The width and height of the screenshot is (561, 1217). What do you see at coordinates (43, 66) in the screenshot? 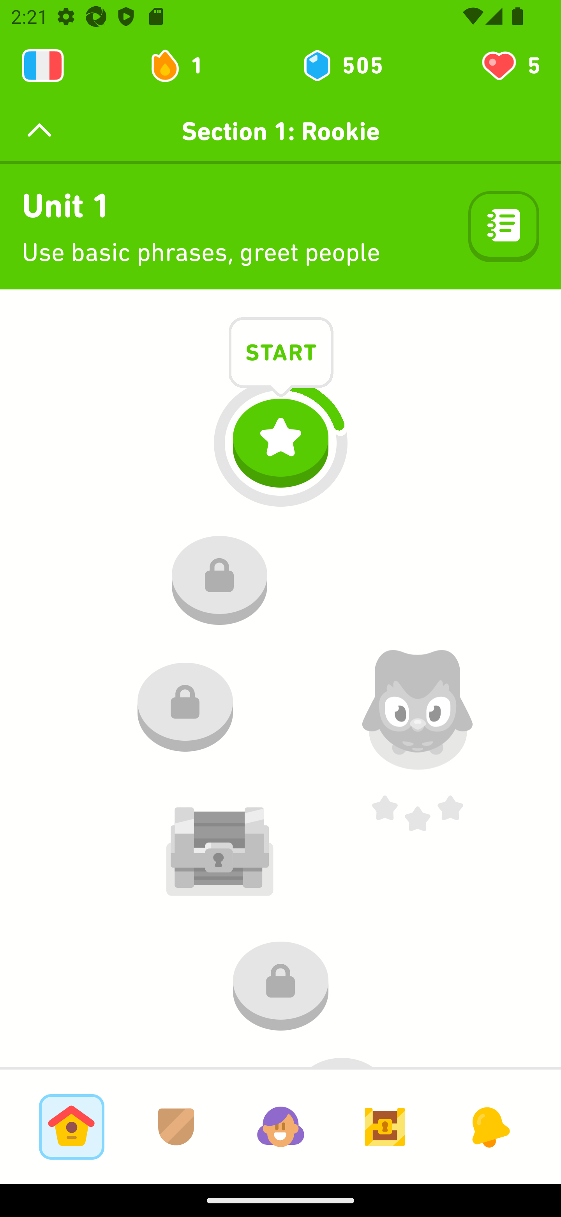
I see `Learning 2131888976` at bounding box center [43, 66].